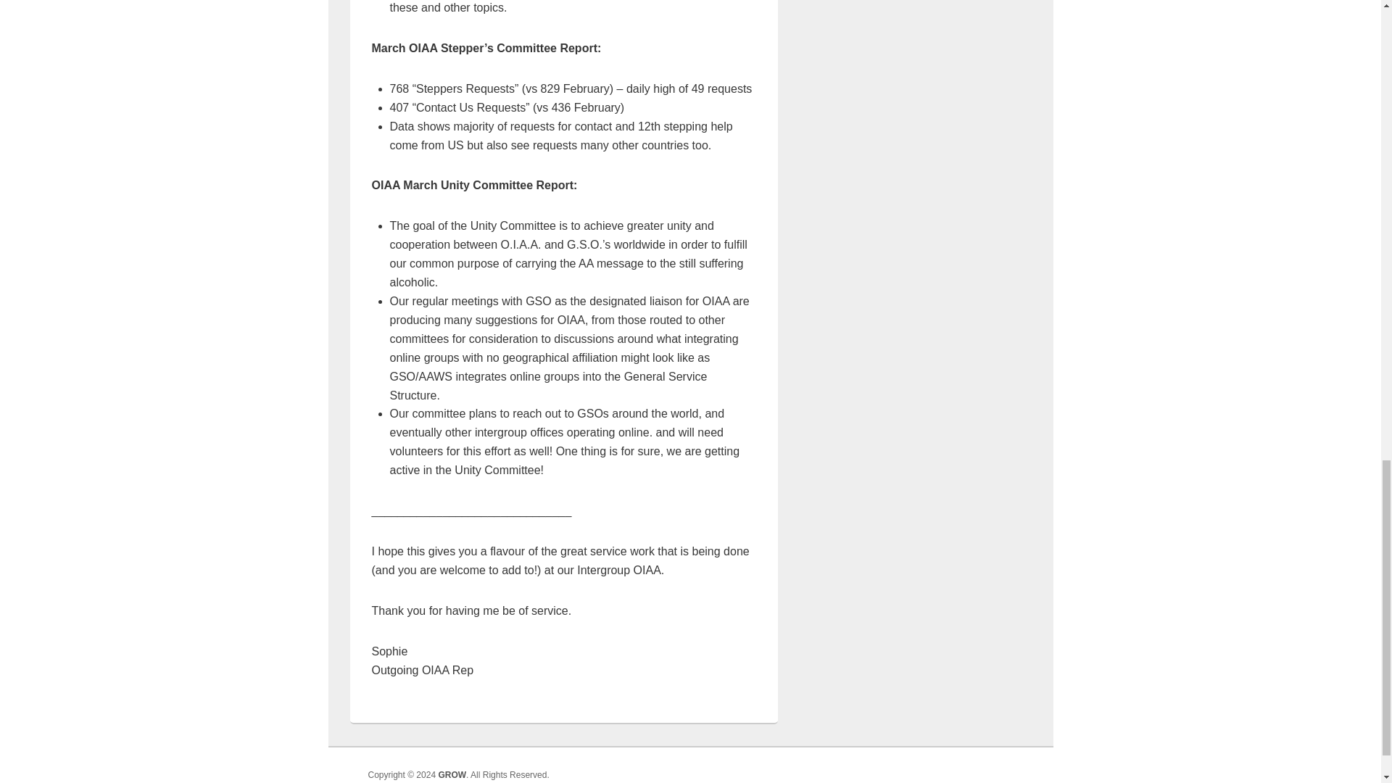 Image resolution: width=1392 pixels, height=783 pixels. I want to click on GROW, so click(452, 774).